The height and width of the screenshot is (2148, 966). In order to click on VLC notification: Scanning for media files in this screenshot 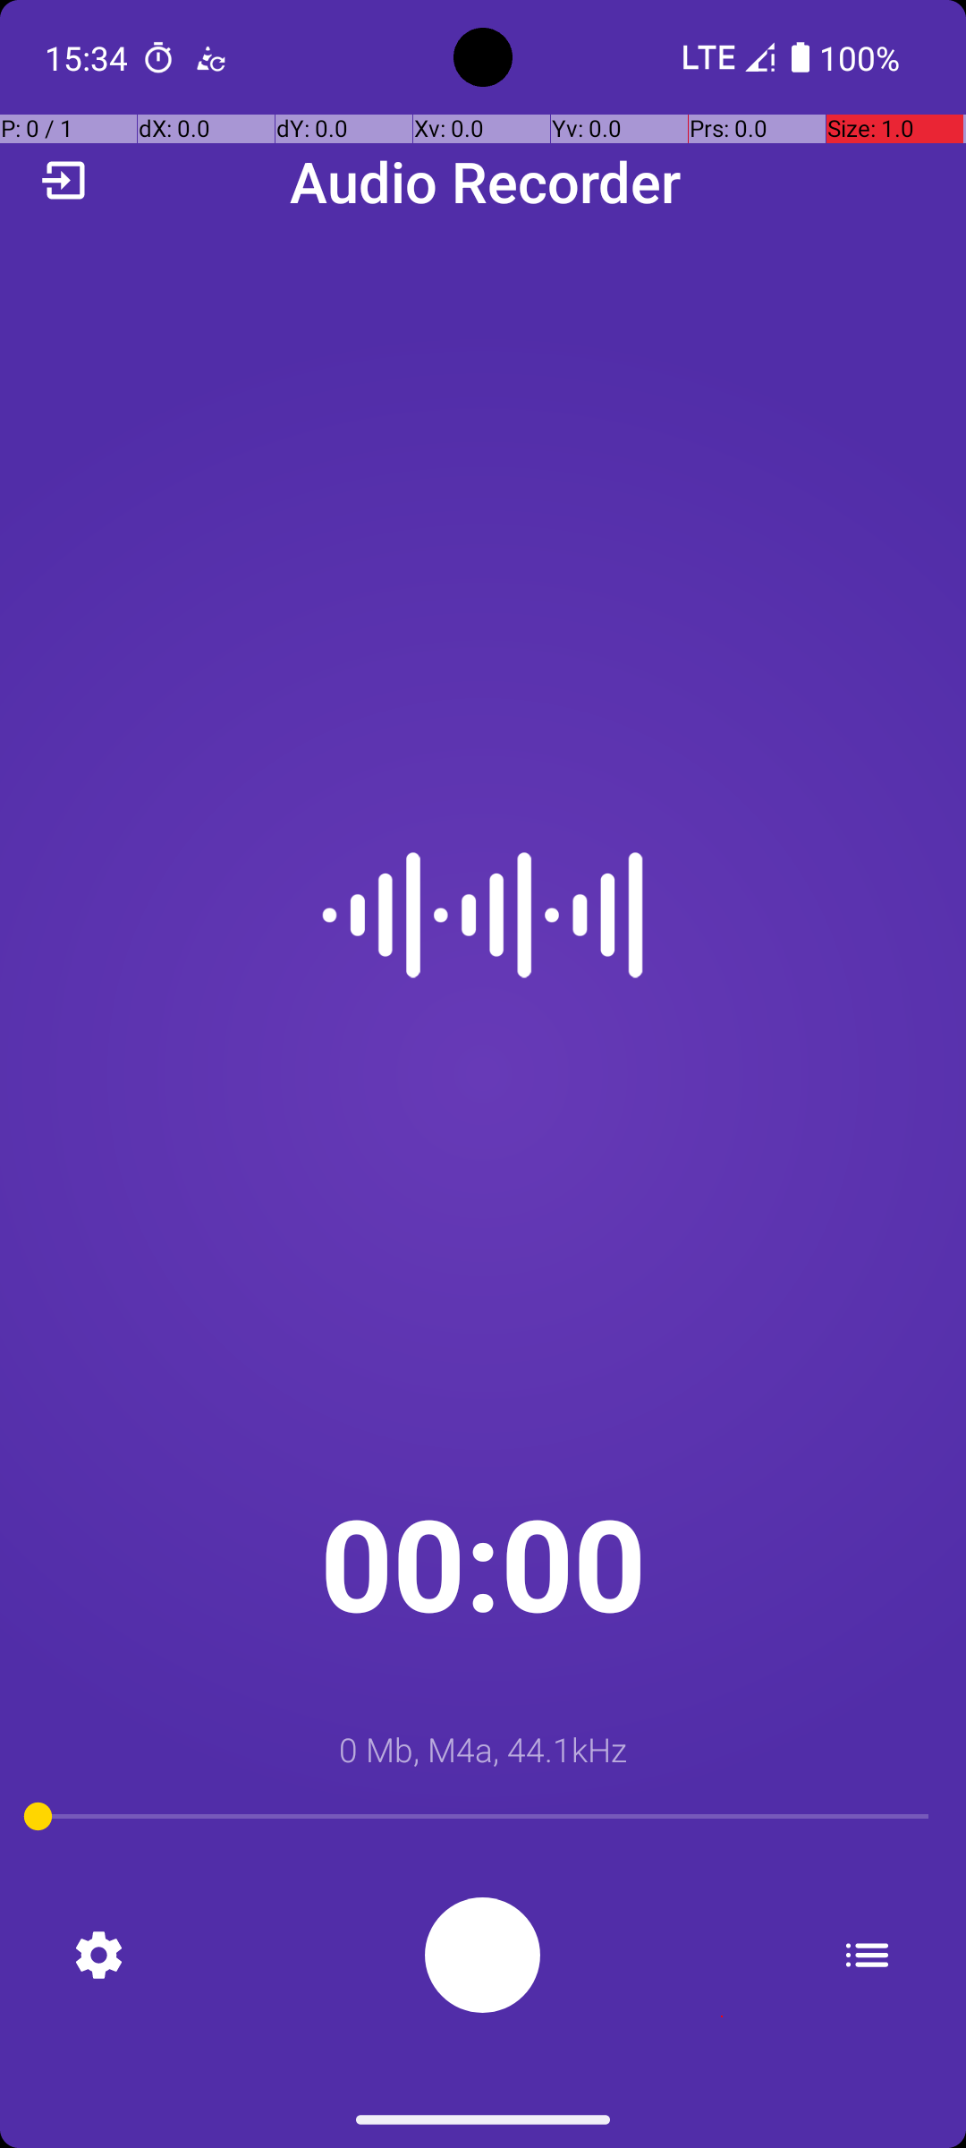, I will do `click(210, 57)`.